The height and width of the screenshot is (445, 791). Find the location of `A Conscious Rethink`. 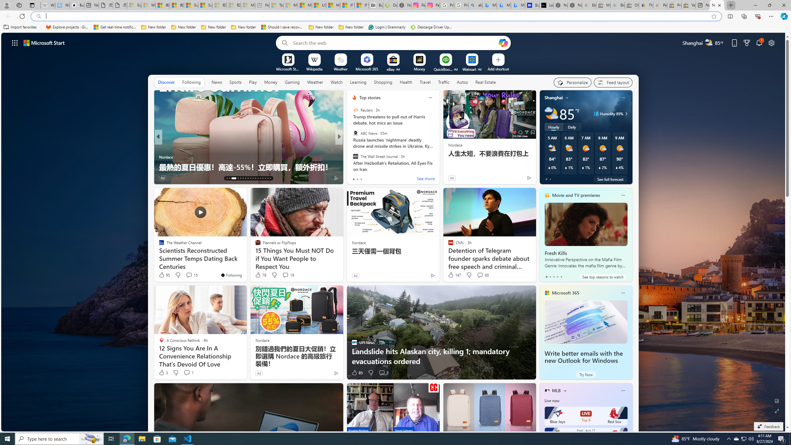

A Conscious Rethink is located at coordinates (351, 147).